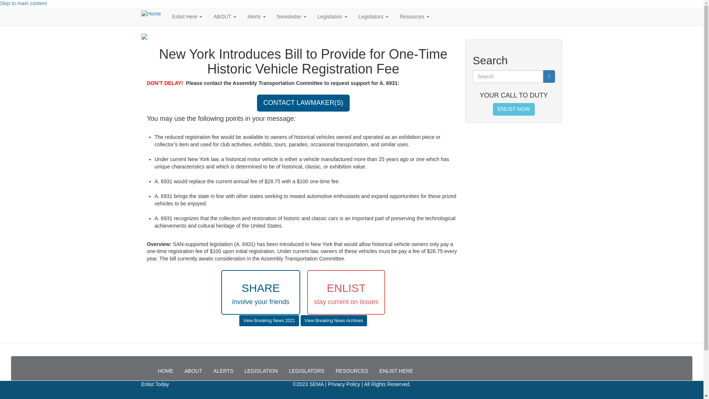 This screenshot has height=399, width=709. I want to click on Legislation, so click(332, 17).